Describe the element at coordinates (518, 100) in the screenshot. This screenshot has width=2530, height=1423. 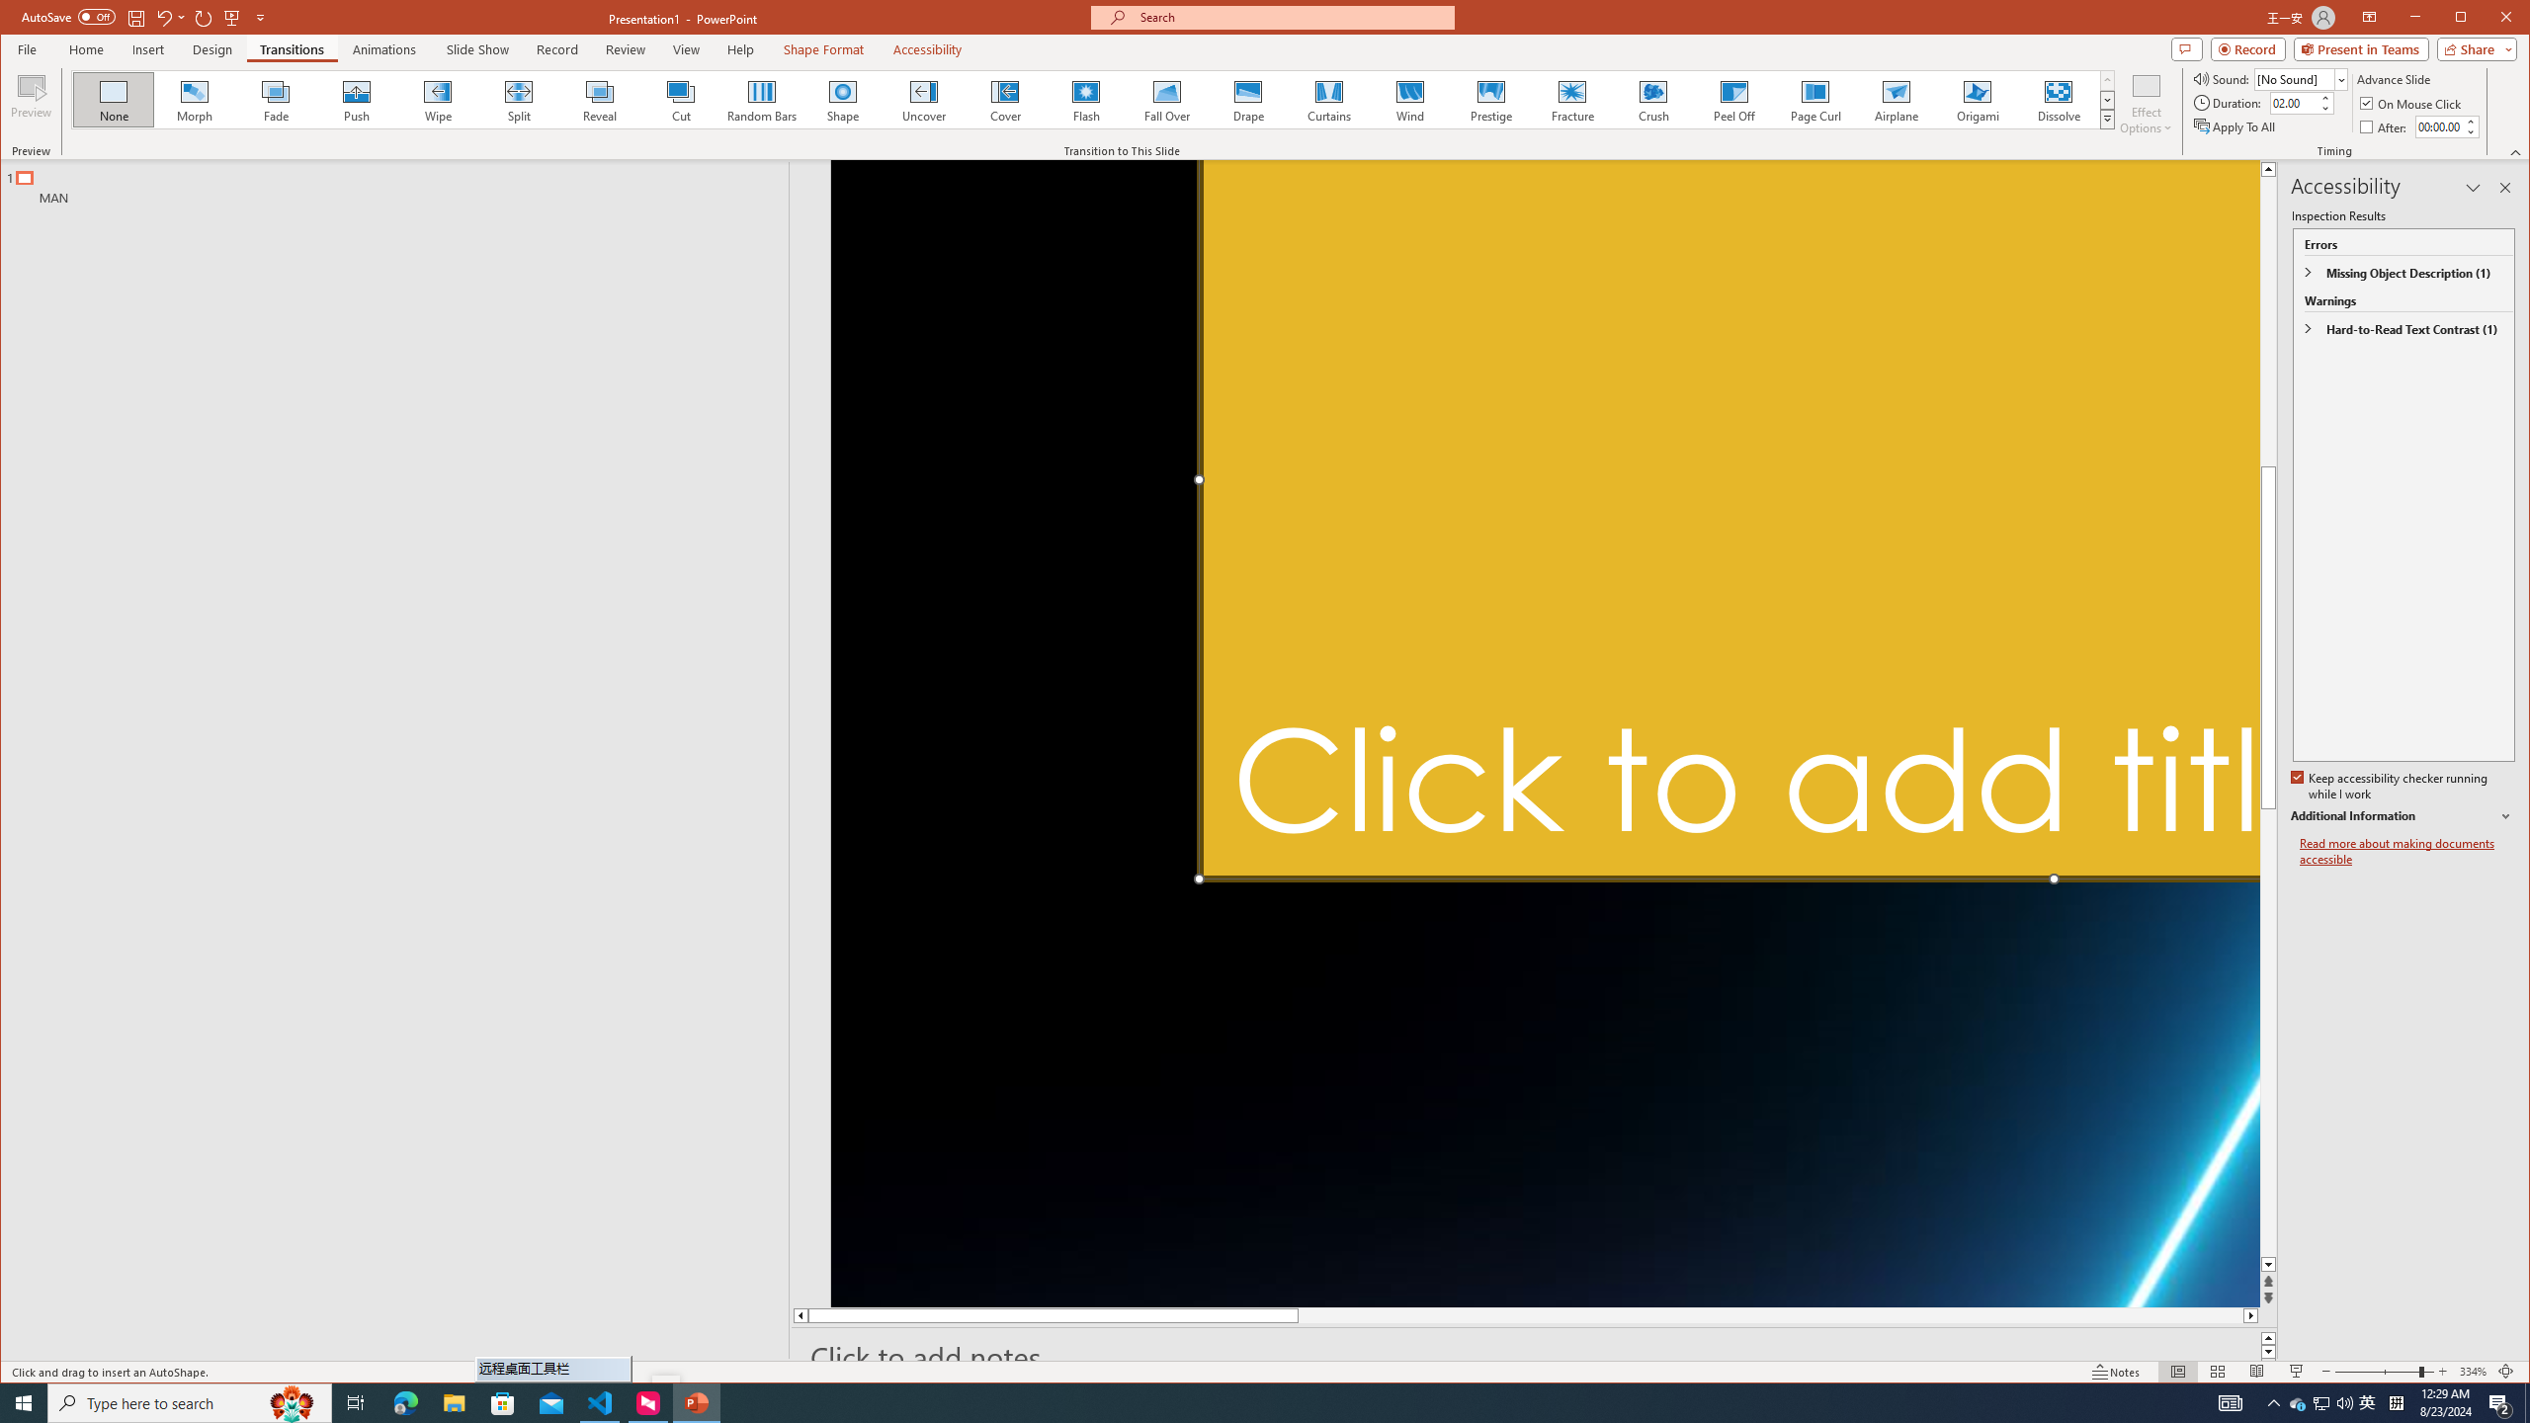
I see `Split` at that location.